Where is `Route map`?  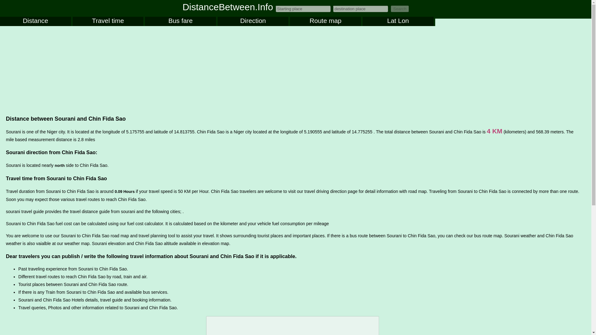 Route map is located at coordinates (325, 21).